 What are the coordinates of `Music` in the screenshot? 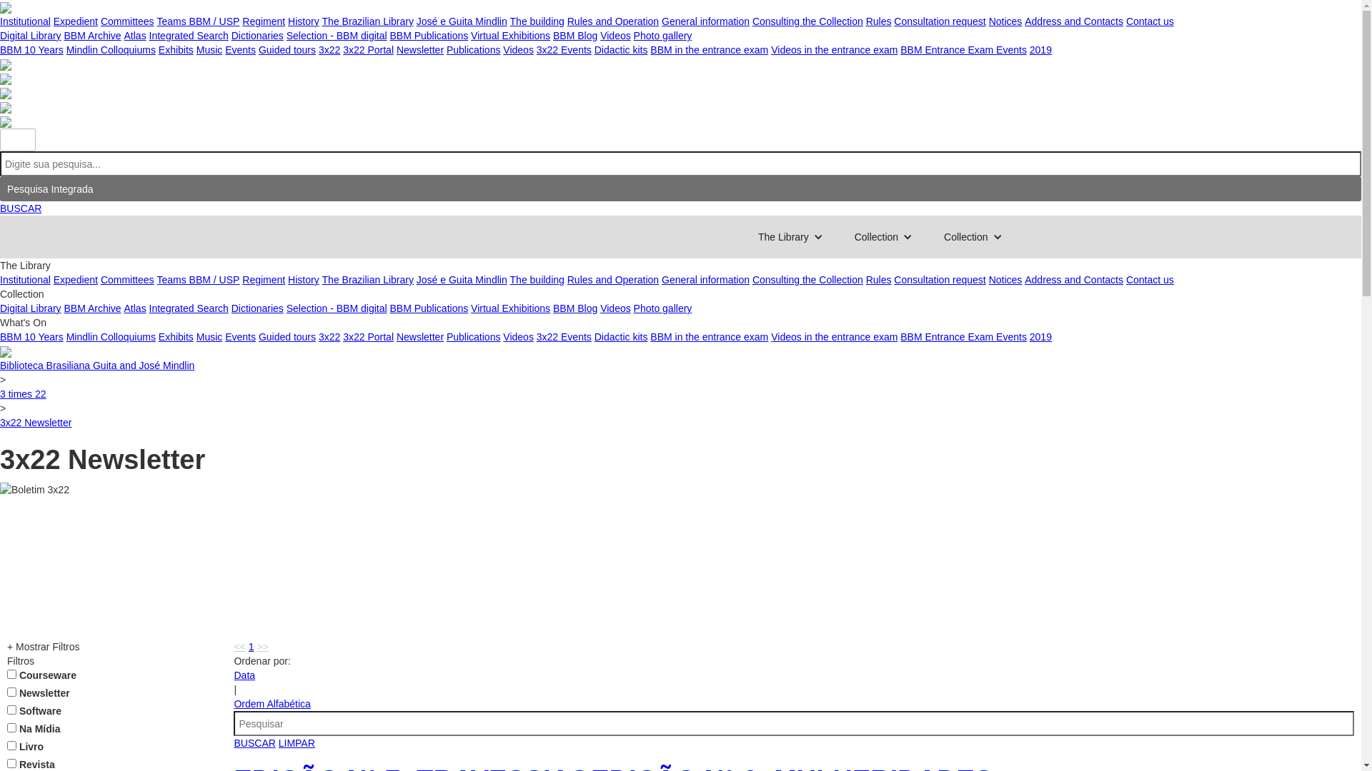 It's located at (210, 50).